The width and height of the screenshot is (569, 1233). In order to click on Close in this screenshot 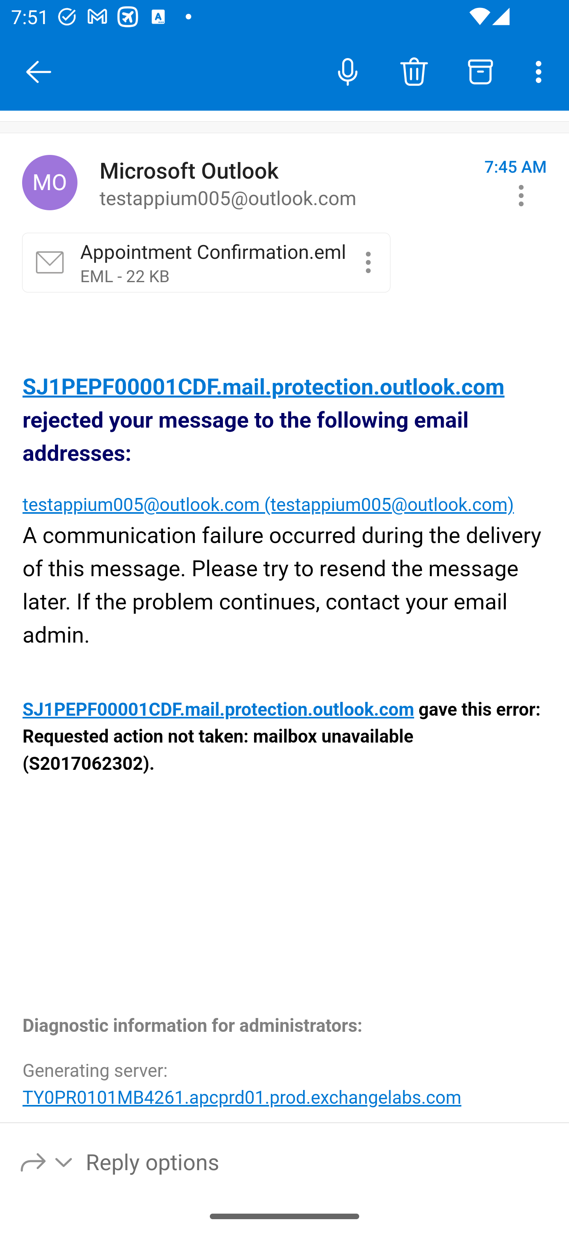, I will do `click(39, 72)`.